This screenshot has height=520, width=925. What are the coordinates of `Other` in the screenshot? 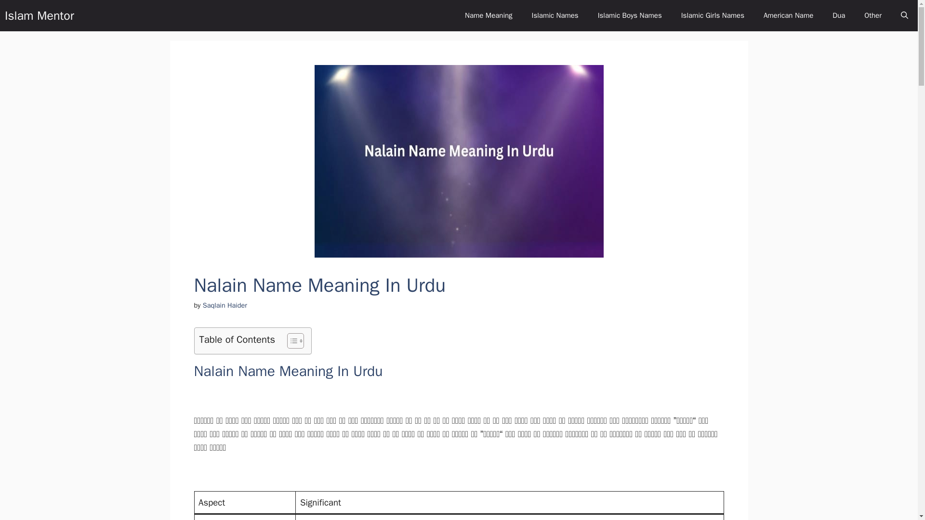 It's located at (873, 15).